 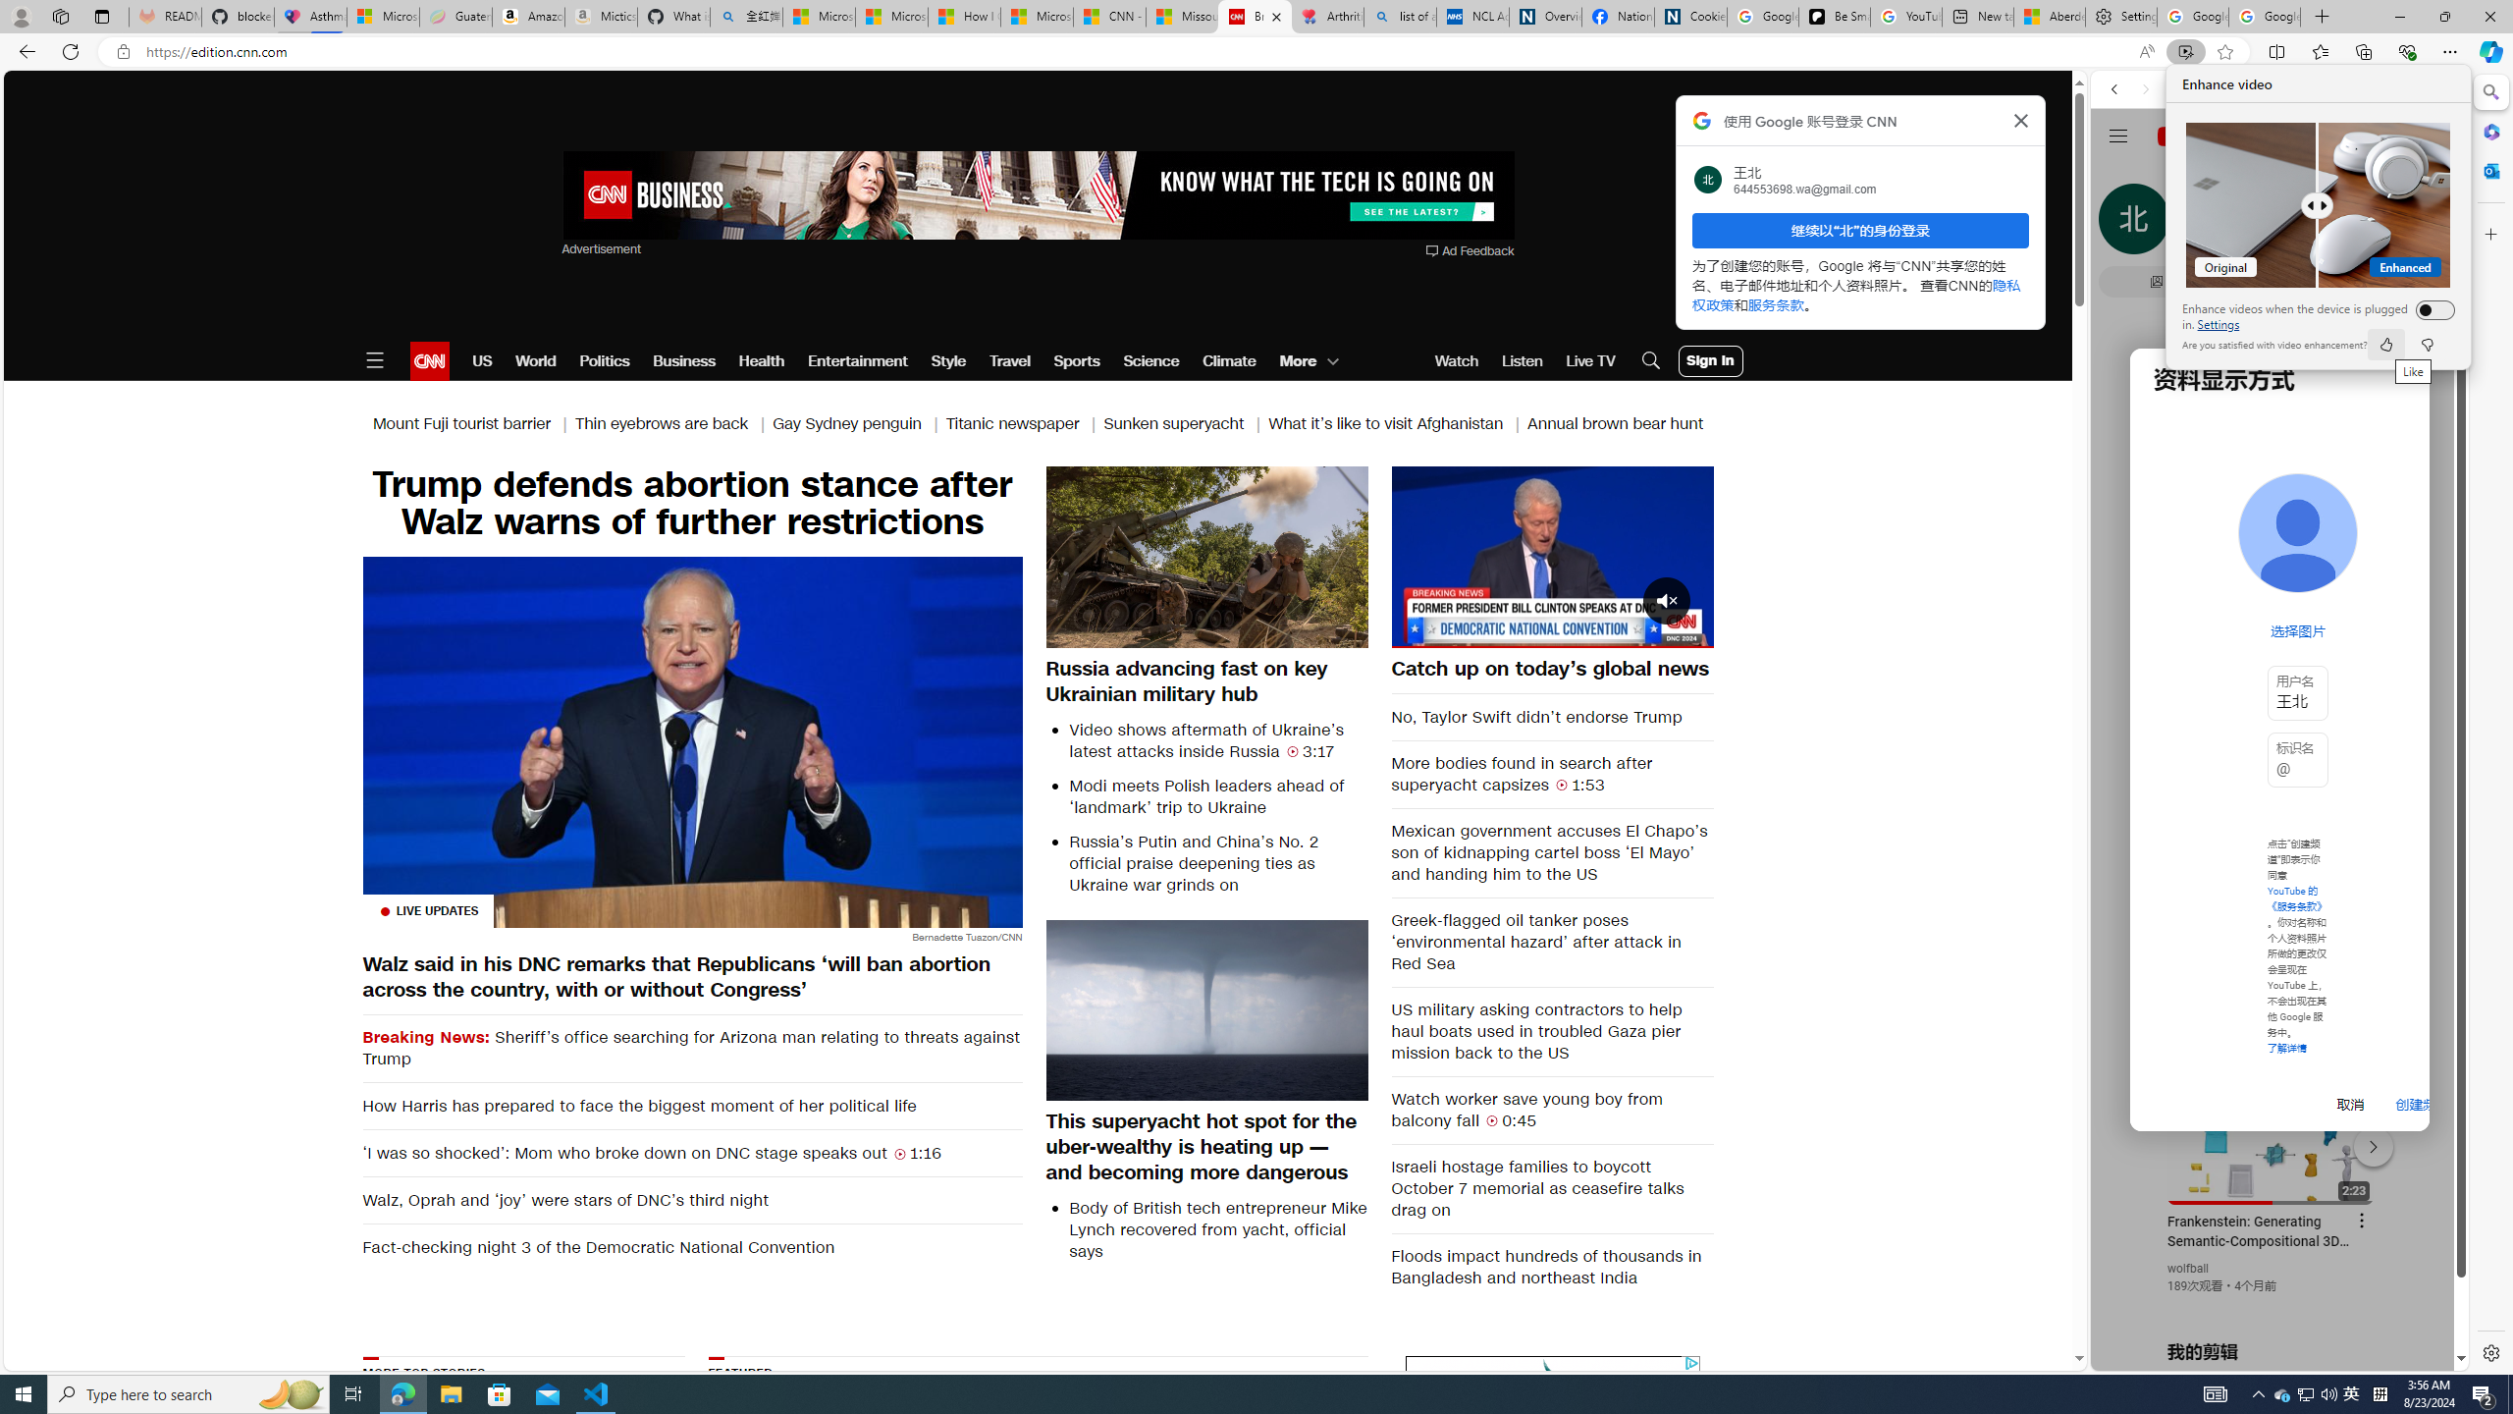 What do you see at coordinates (402, 1394) in the screenshot?
I see `Microsoft Edge - 1 running window` at bounding box center [402, 1394].